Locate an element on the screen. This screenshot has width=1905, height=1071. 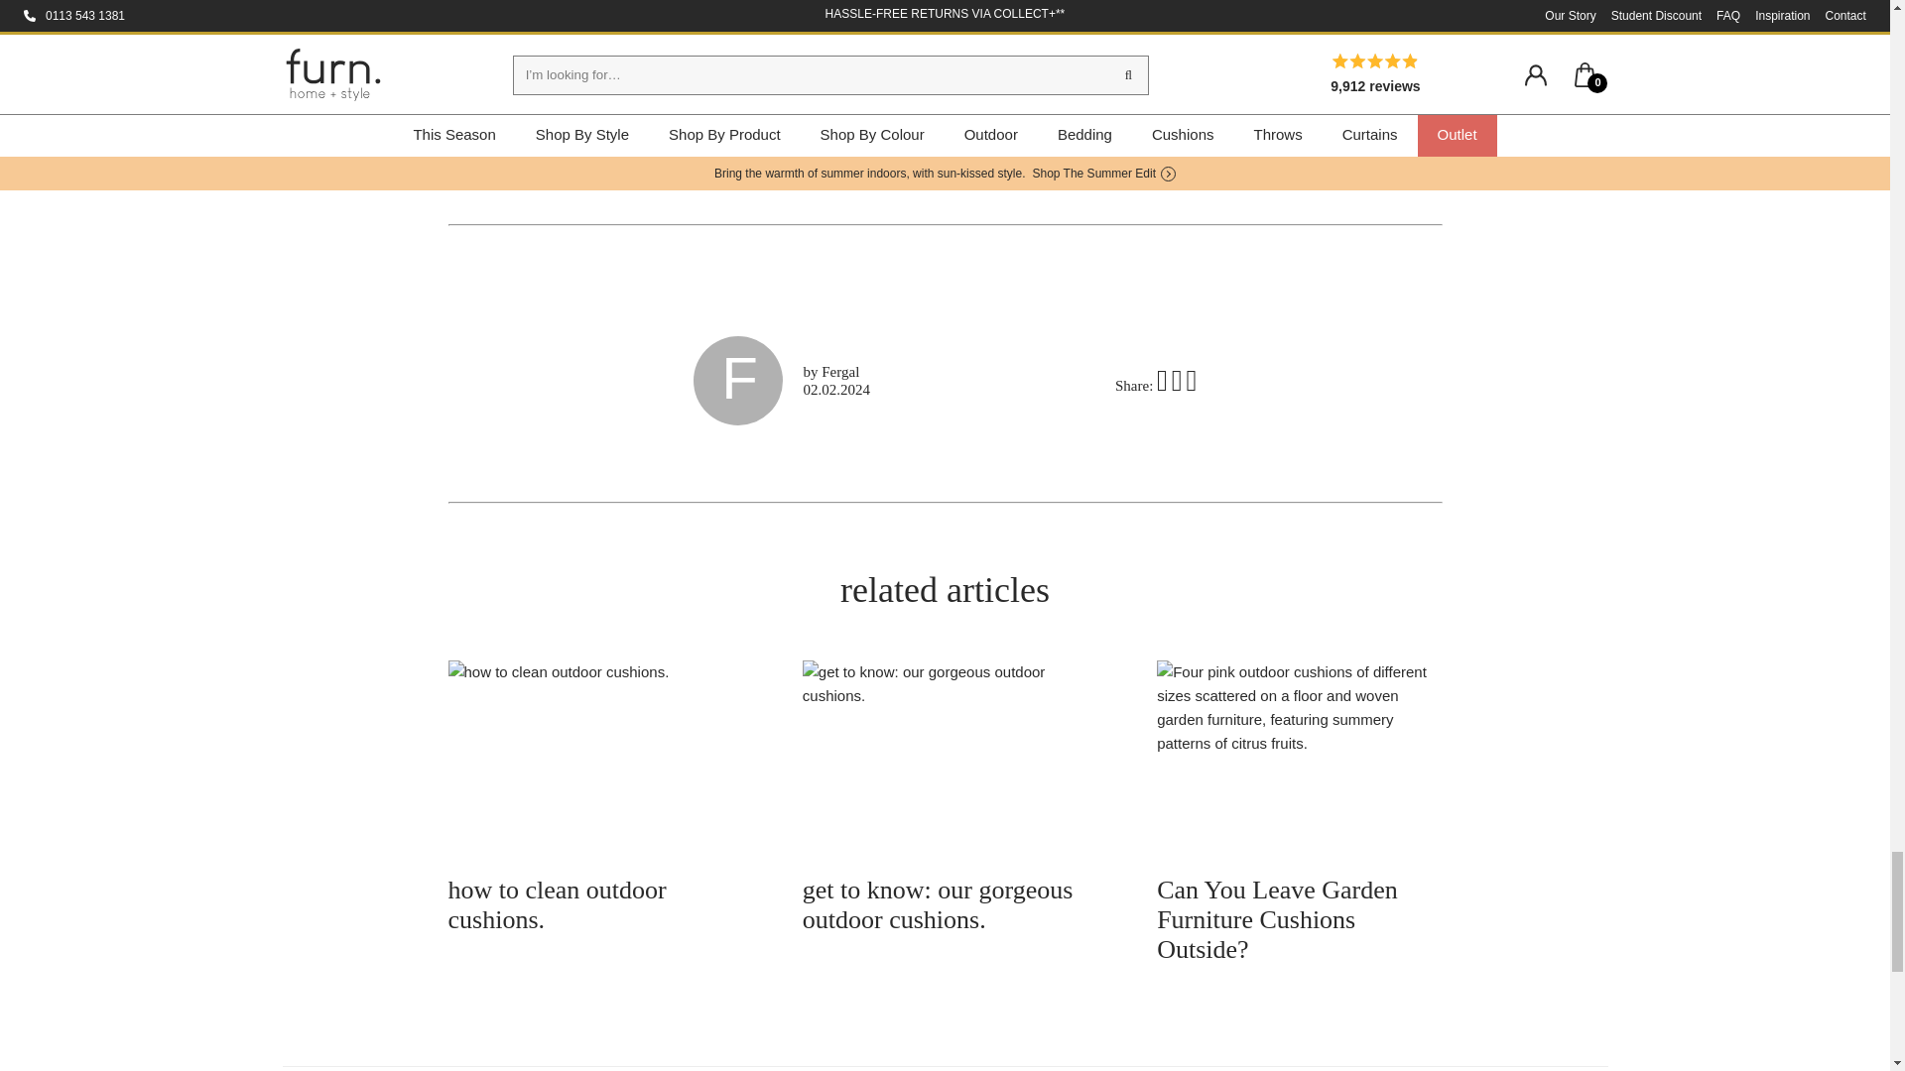
Leopard Outdoor Cushion Gold is located at coordinates (548, 71).